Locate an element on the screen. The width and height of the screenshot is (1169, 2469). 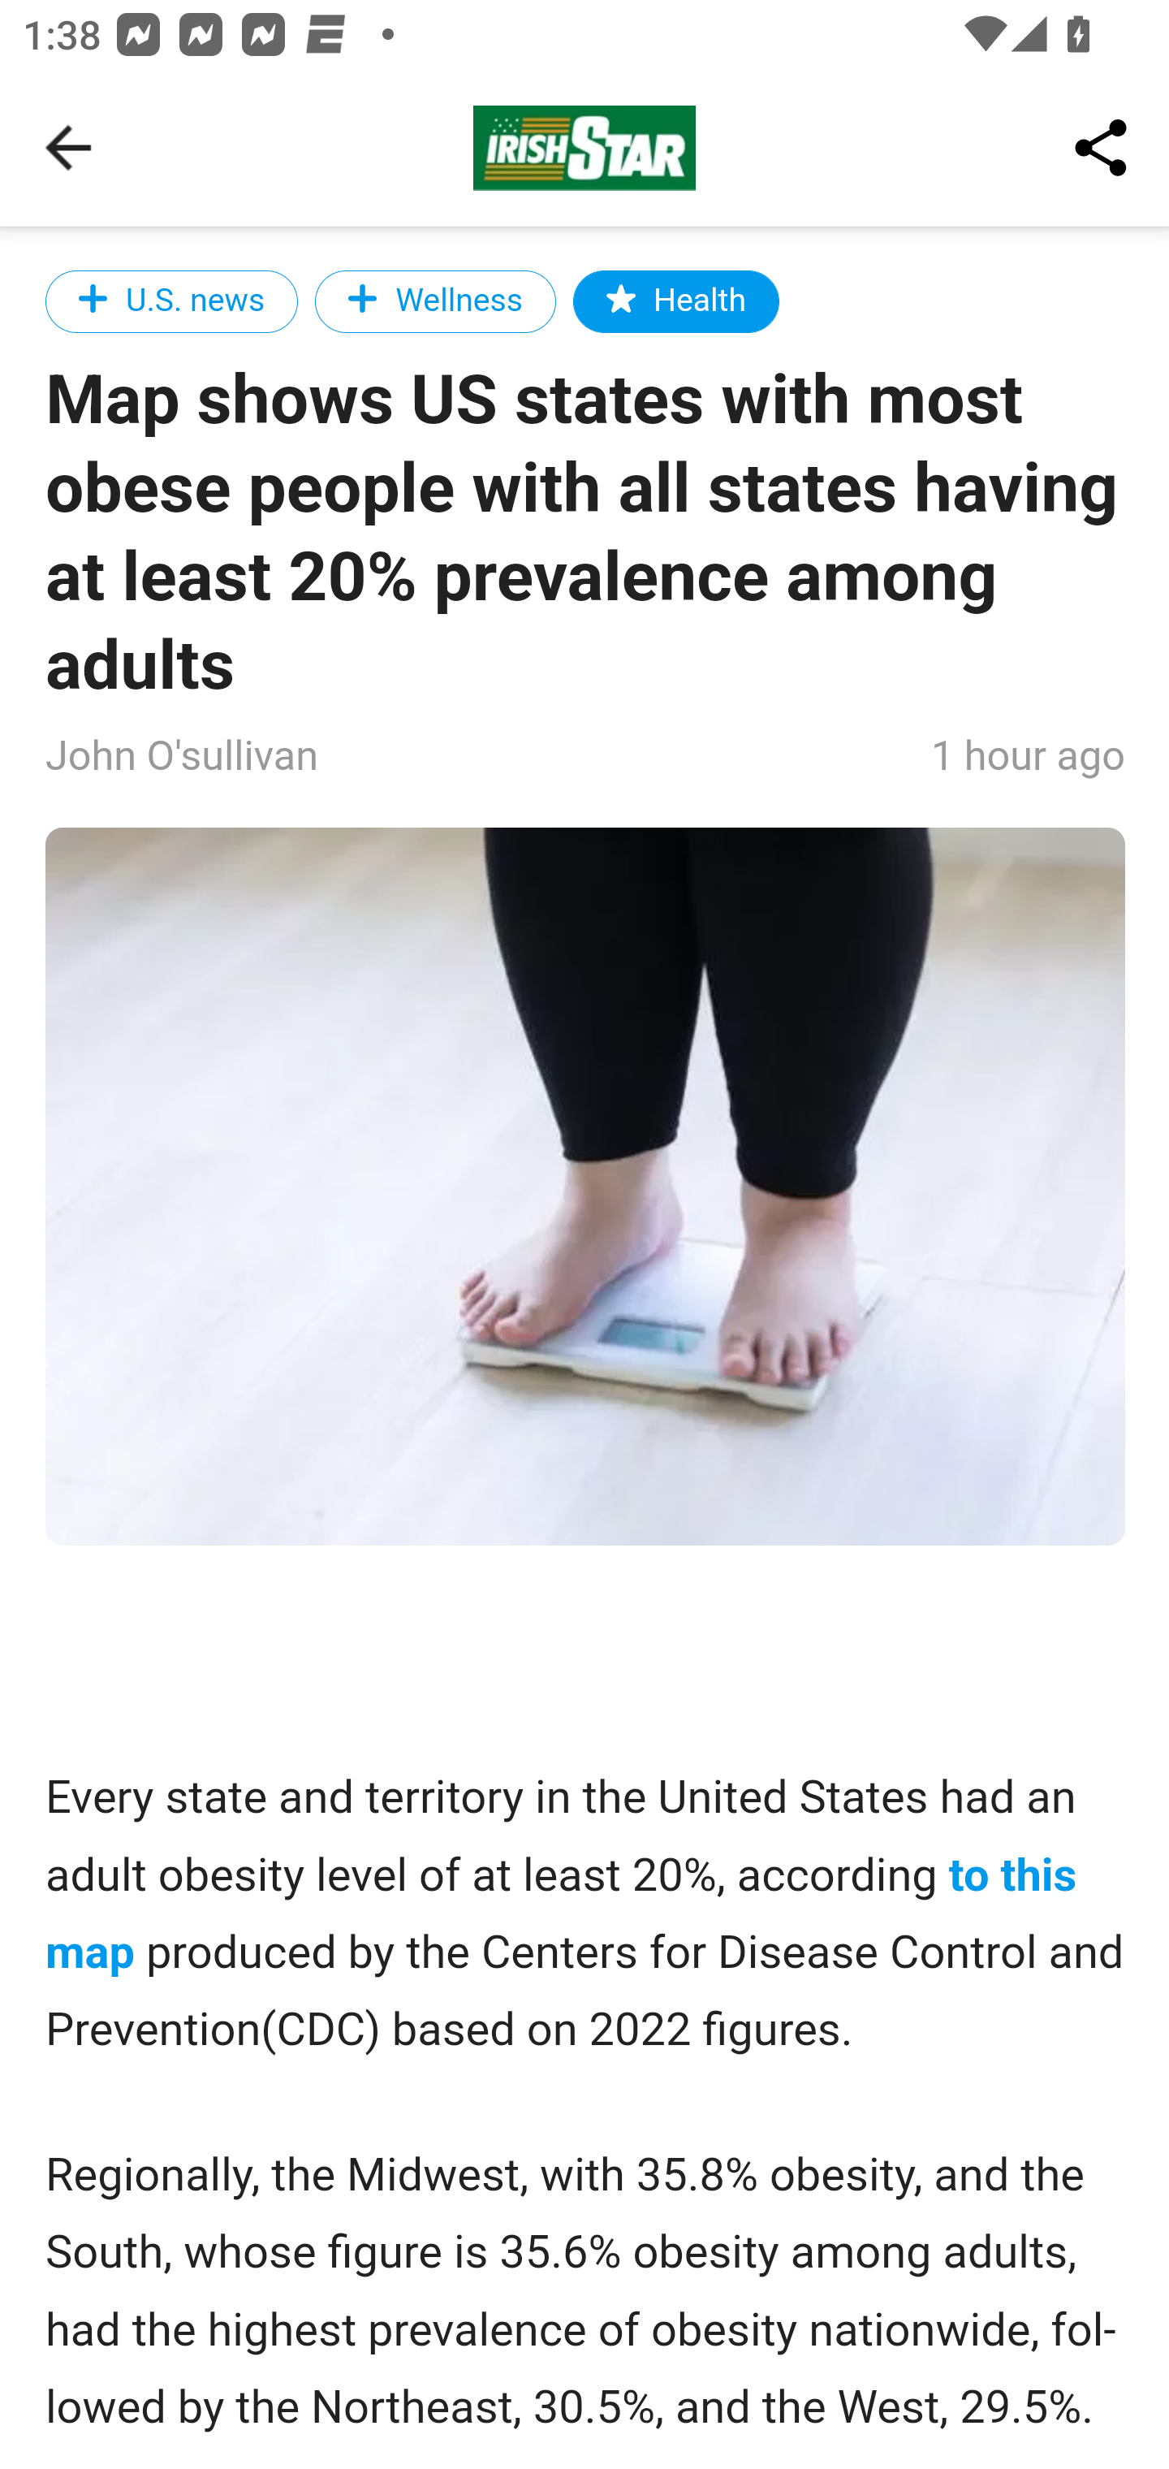
Health is located at coordinates (675, 301).